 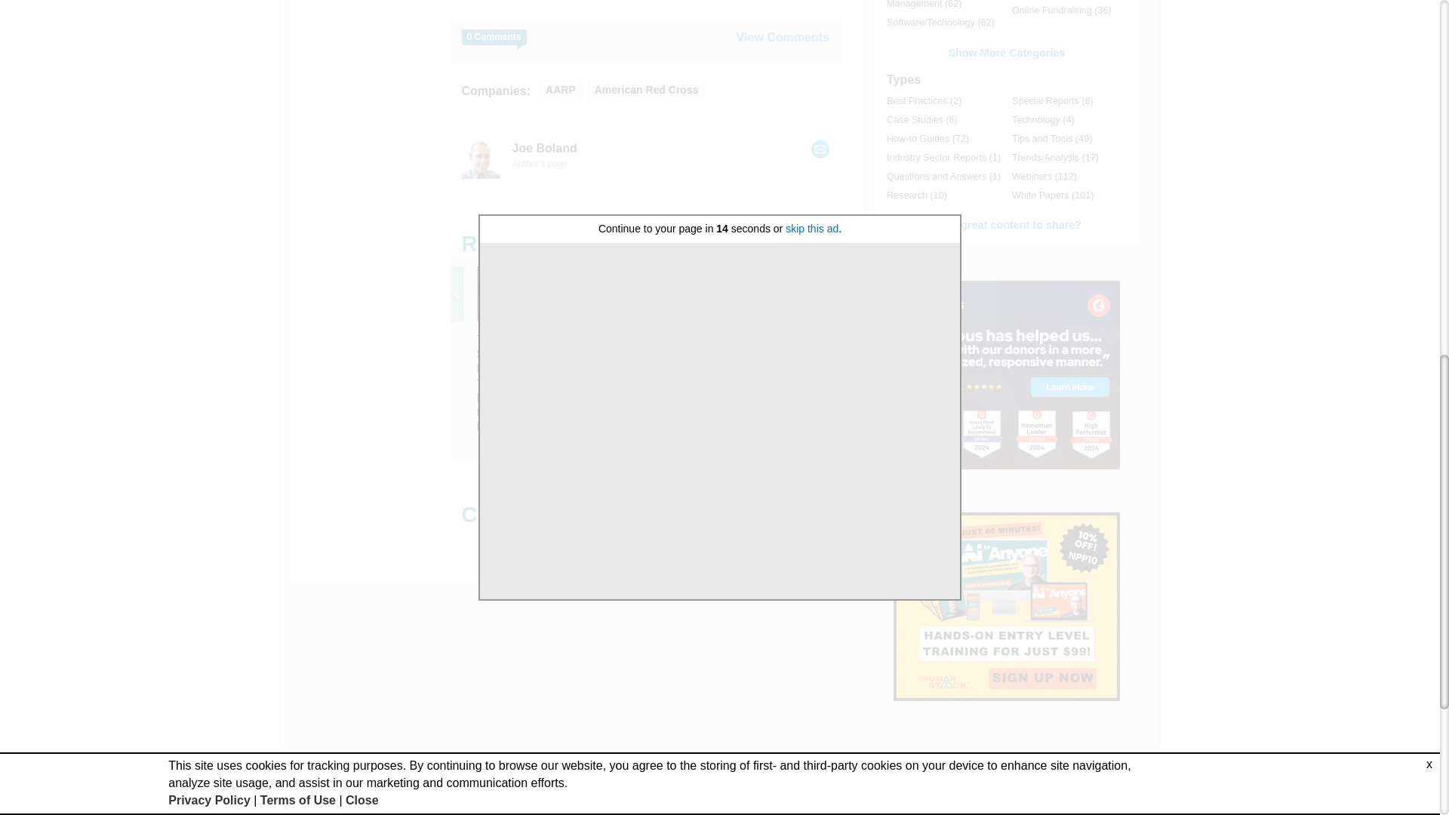 I want to click on 3rd party ad content, so click(x=1007, y=607).